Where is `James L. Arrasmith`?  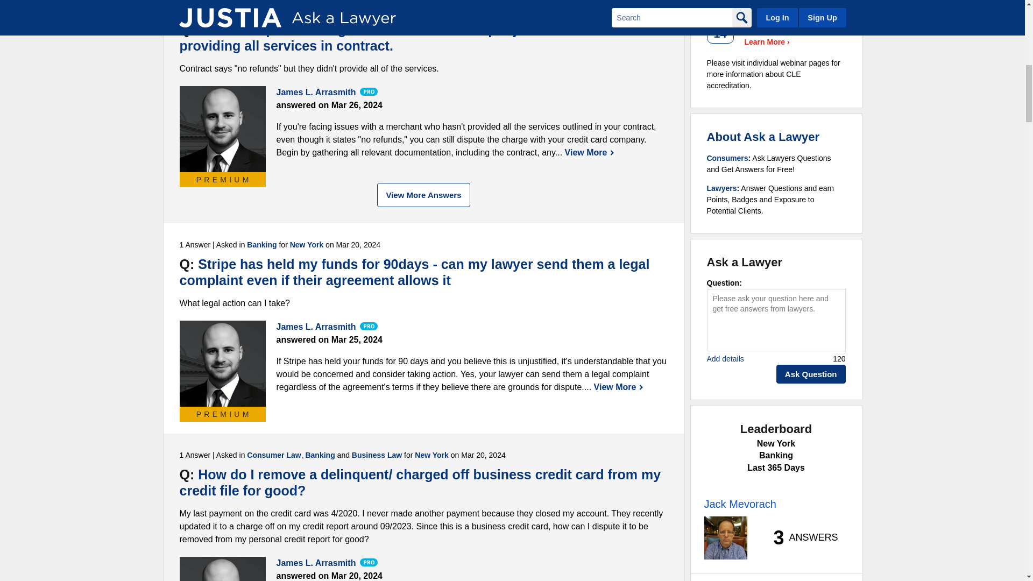
James L. Arrasmith is located at coordinates (223, 129).